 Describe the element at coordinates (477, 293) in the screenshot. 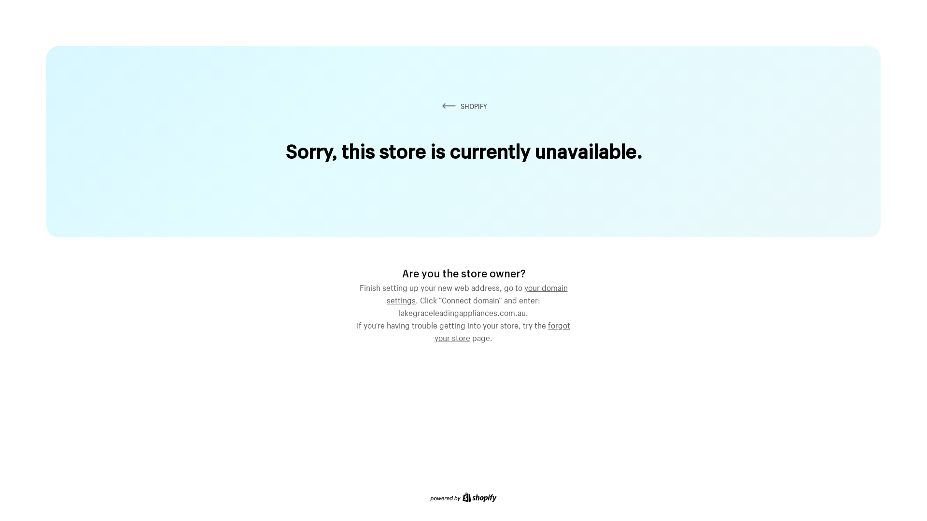

I see `your domain settings` at that location.